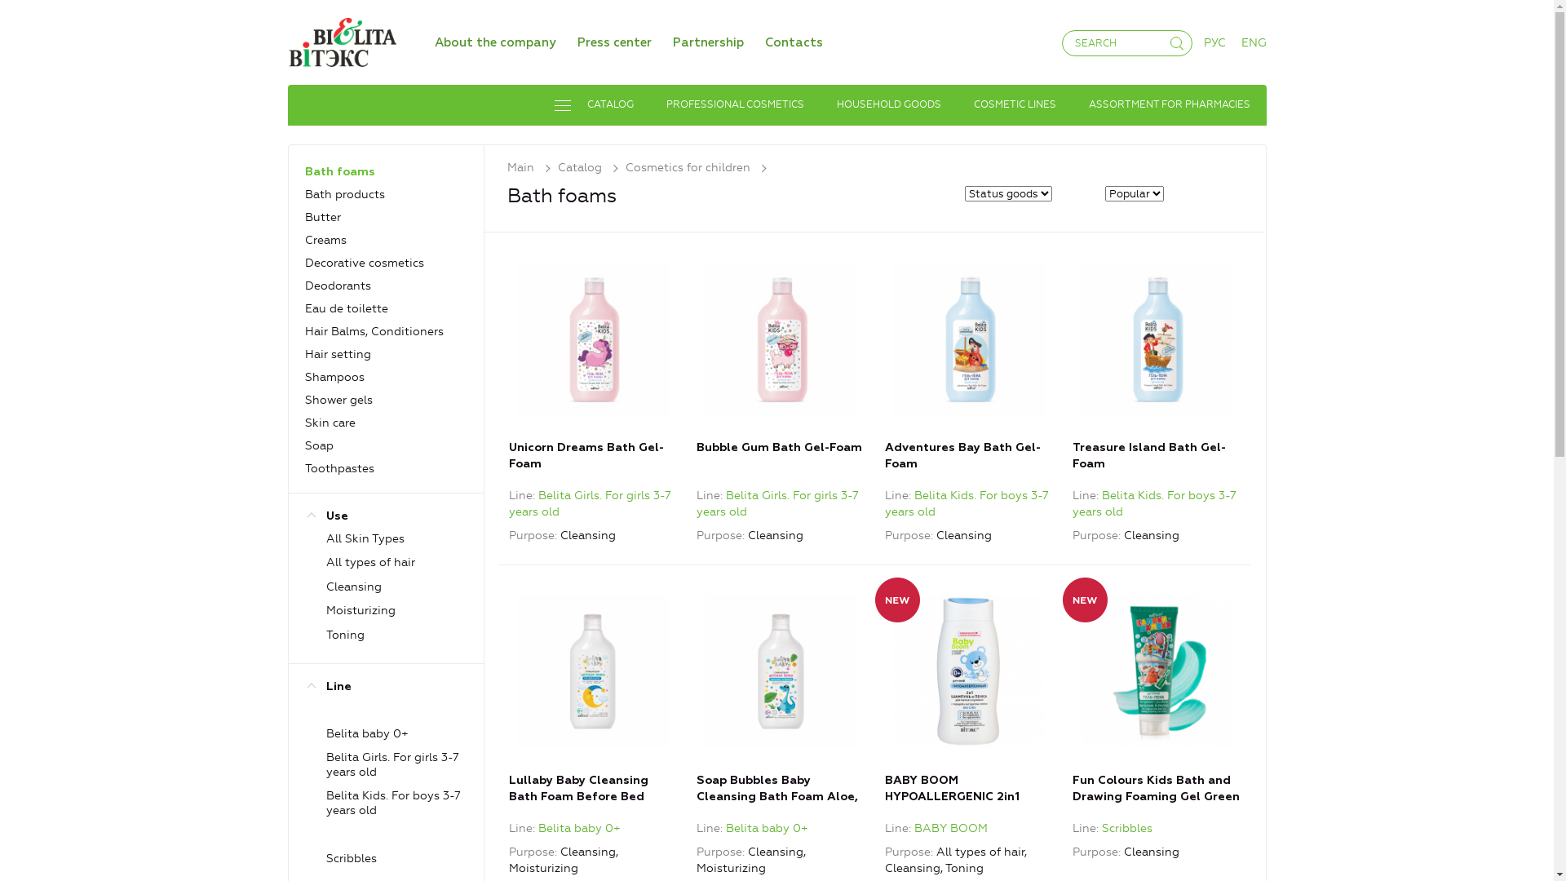 This screenshot has width=1566, height=881. I want to click on Belita baby 0+, so click(767, 829).